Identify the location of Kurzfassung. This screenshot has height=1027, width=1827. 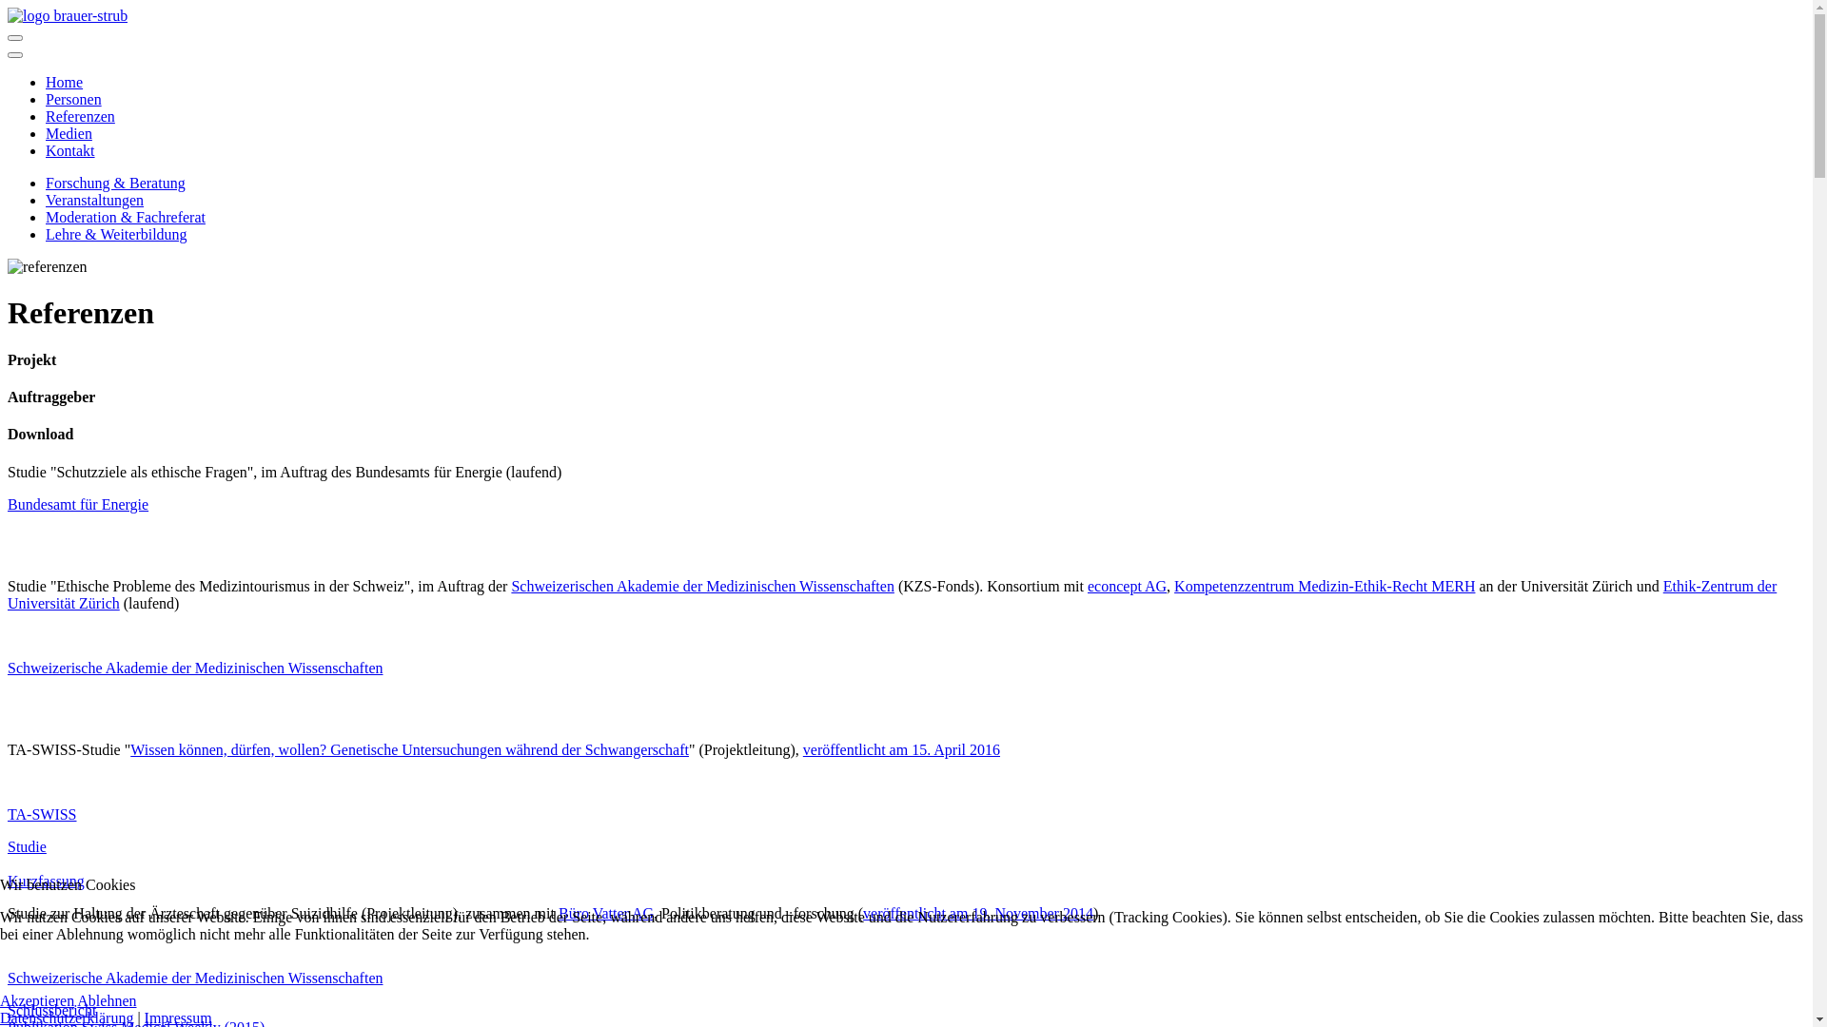
(46, 881).